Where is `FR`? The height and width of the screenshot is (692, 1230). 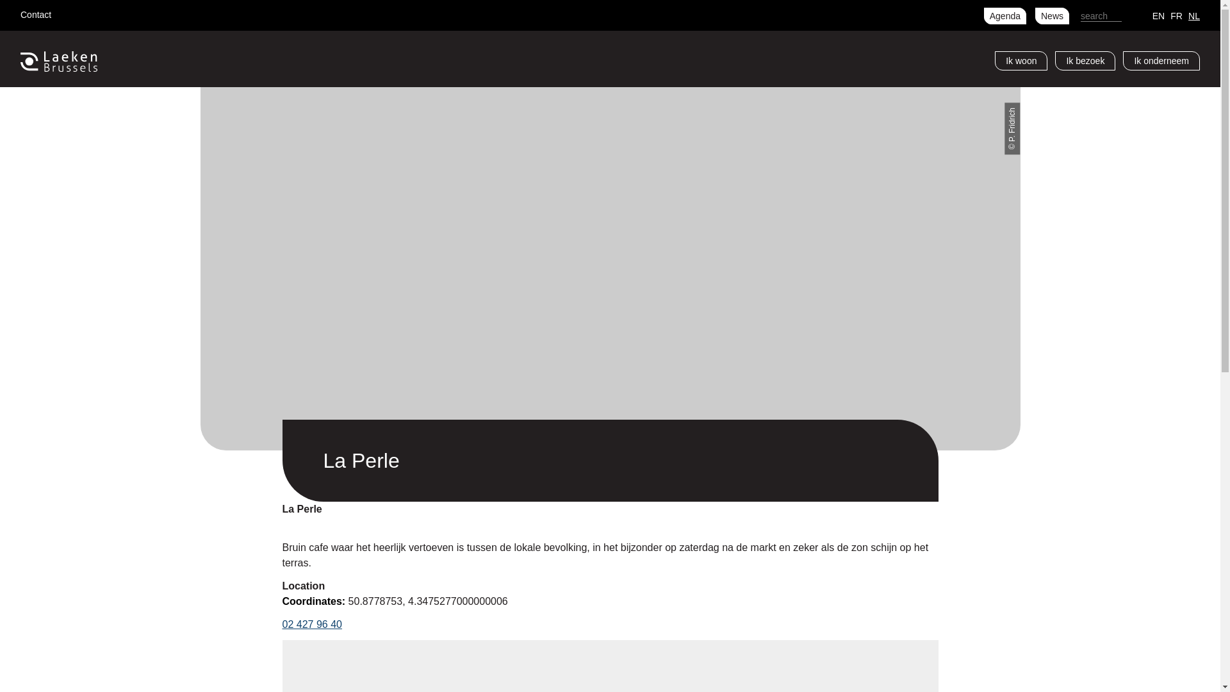
FR is located at coordinates (1176, 15).